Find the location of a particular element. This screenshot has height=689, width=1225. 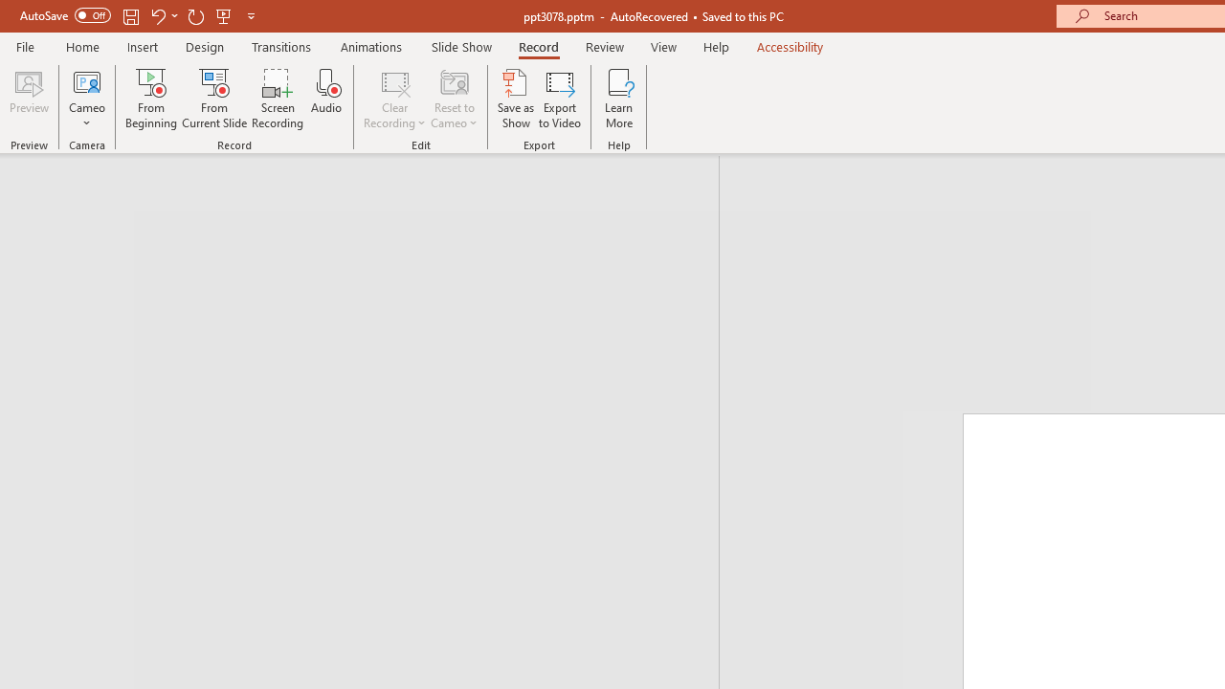

File Tab is located at coordinates (25, 46).